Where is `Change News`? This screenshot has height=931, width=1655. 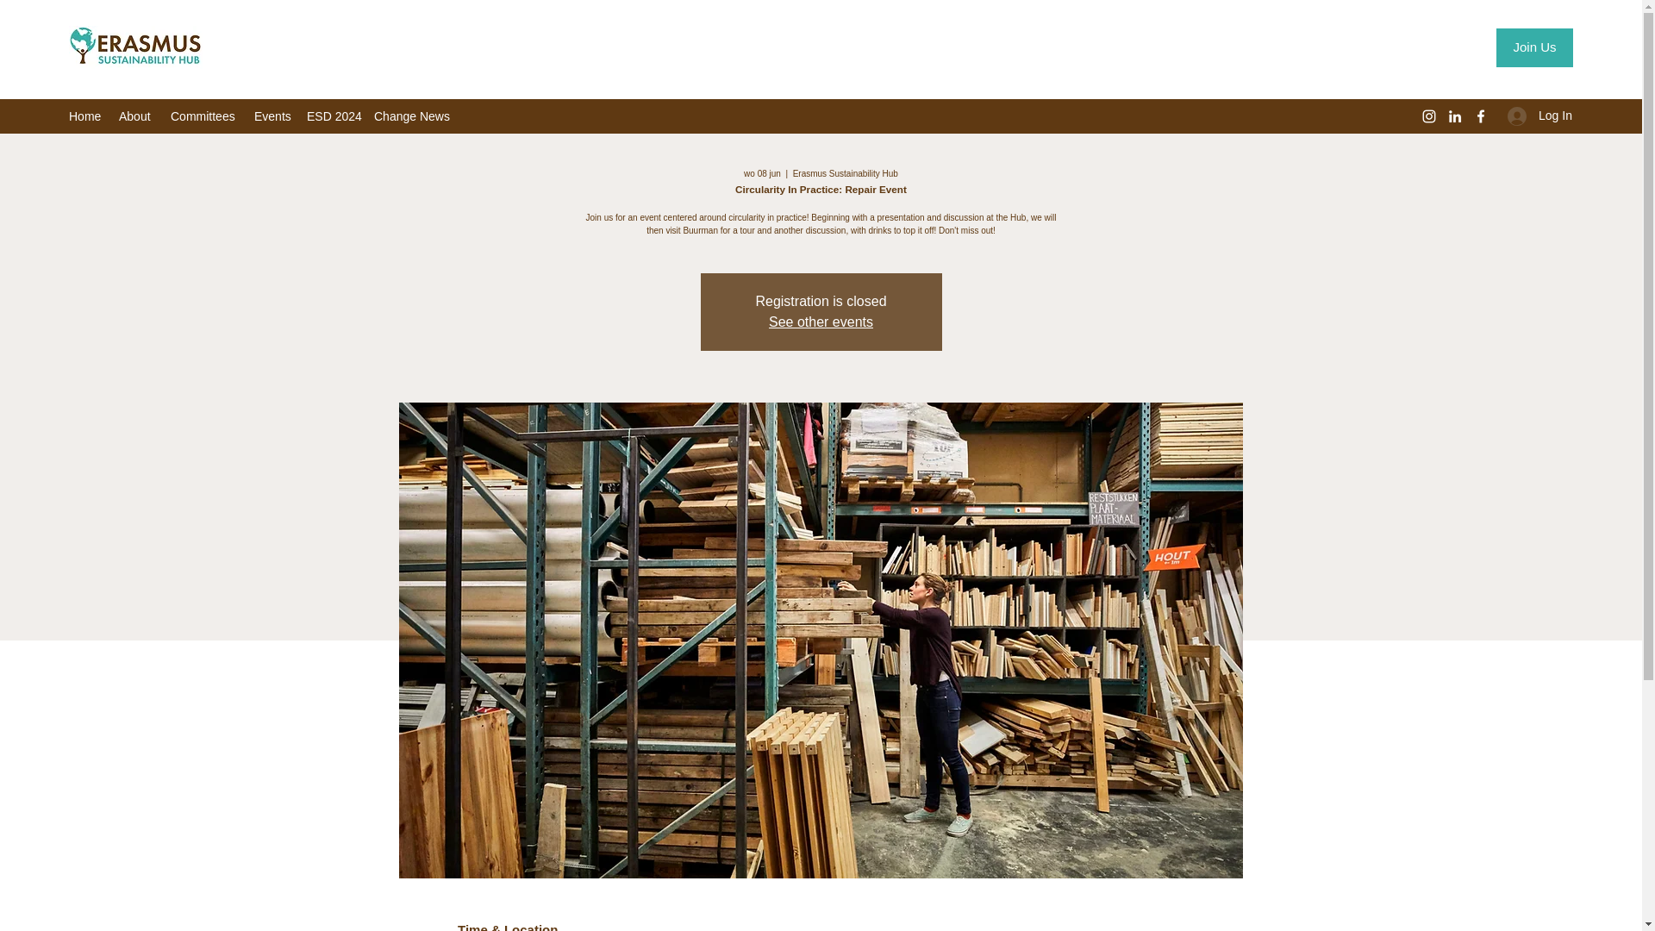 Change News is located at coordinates (412, 116).